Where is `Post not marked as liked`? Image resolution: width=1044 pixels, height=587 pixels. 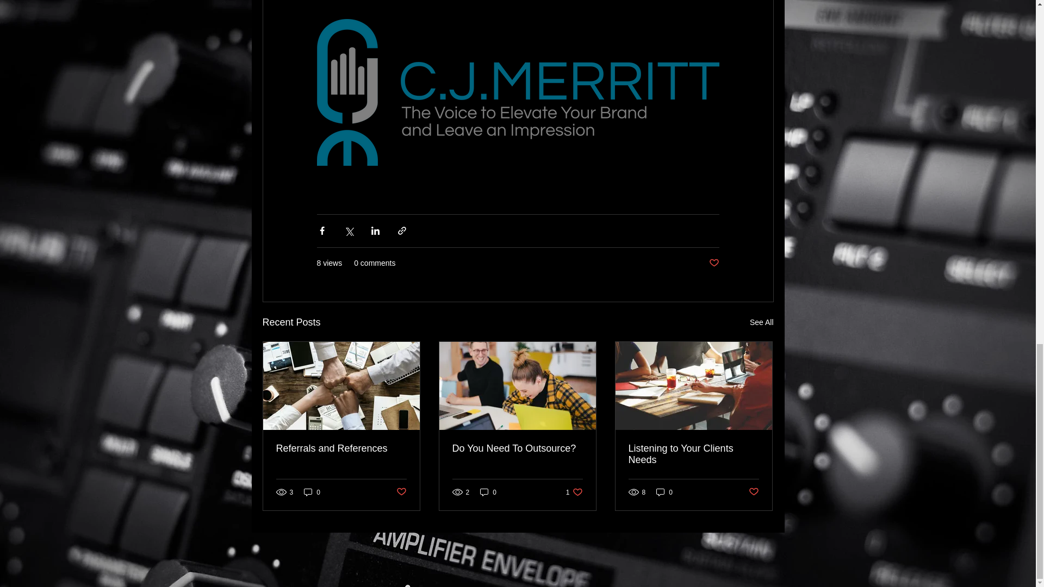 Post not marked as liked is located at coordinates (517, 448).